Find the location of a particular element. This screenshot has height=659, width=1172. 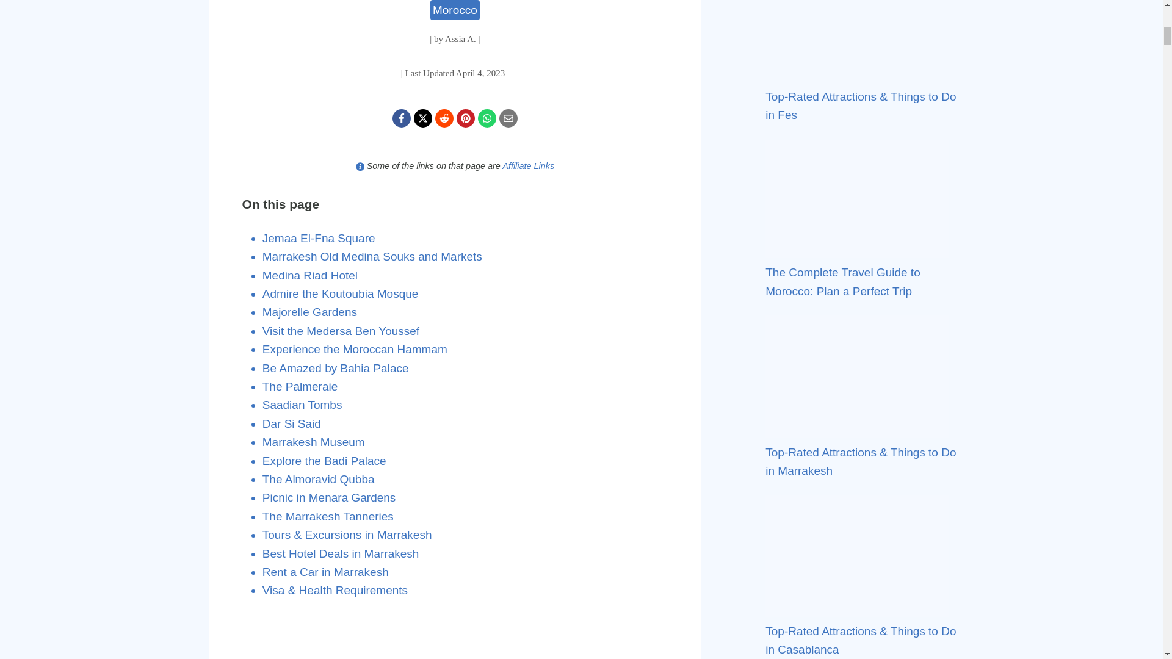

The Palmeraie is located at coordinates (300, 386).